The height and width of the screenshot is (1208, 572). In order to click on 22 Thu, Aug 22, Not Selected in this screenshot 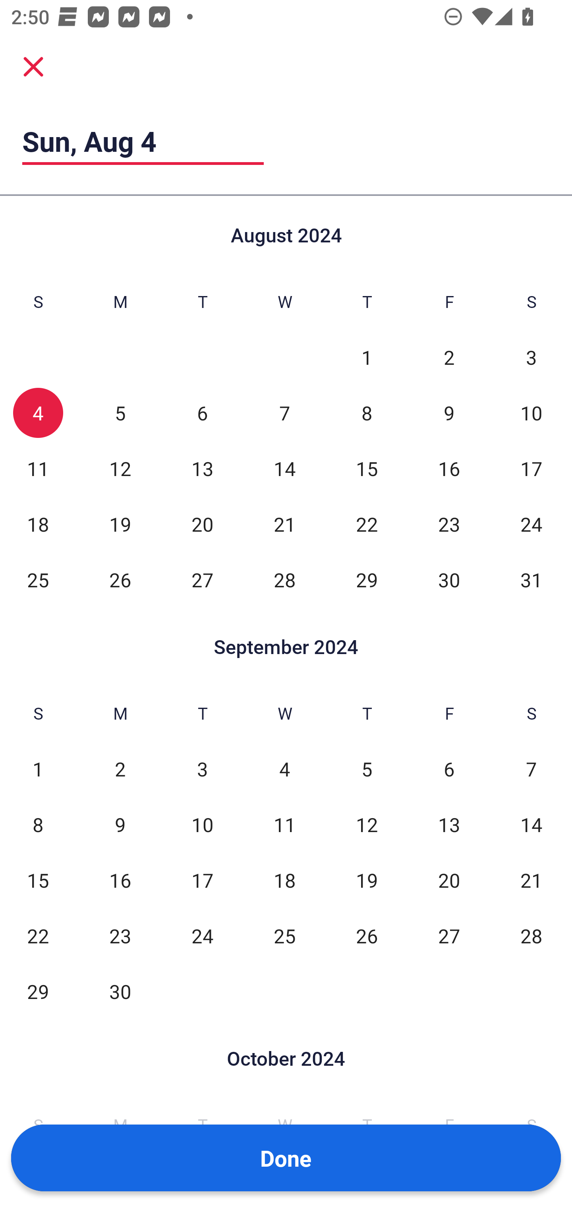, I will do `click(367, 524)`.